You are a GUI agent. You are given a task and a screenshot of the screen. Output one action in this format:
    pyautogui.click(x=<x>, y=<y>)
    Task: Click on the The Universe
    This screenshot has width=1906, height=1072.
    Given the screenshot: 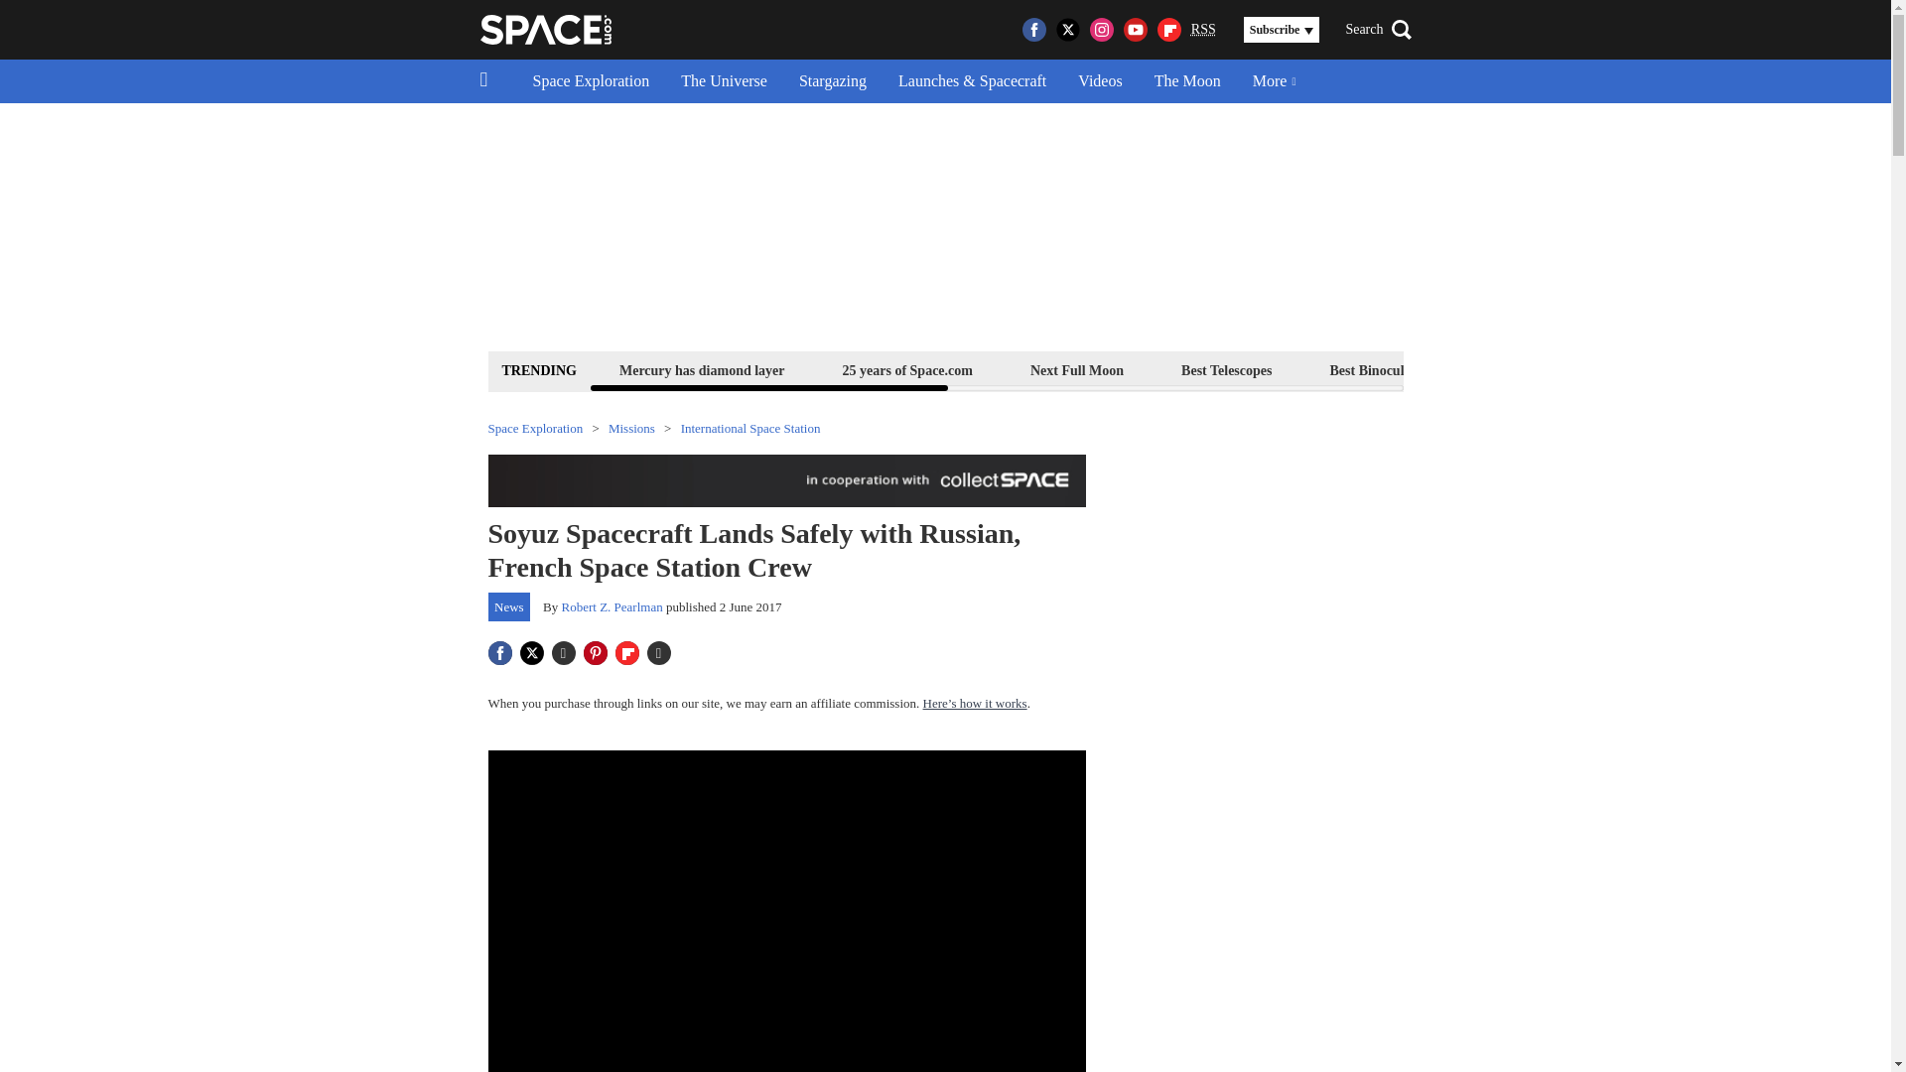 What is the action you would take?
    pyautogui.click(x=725, y=81)
    